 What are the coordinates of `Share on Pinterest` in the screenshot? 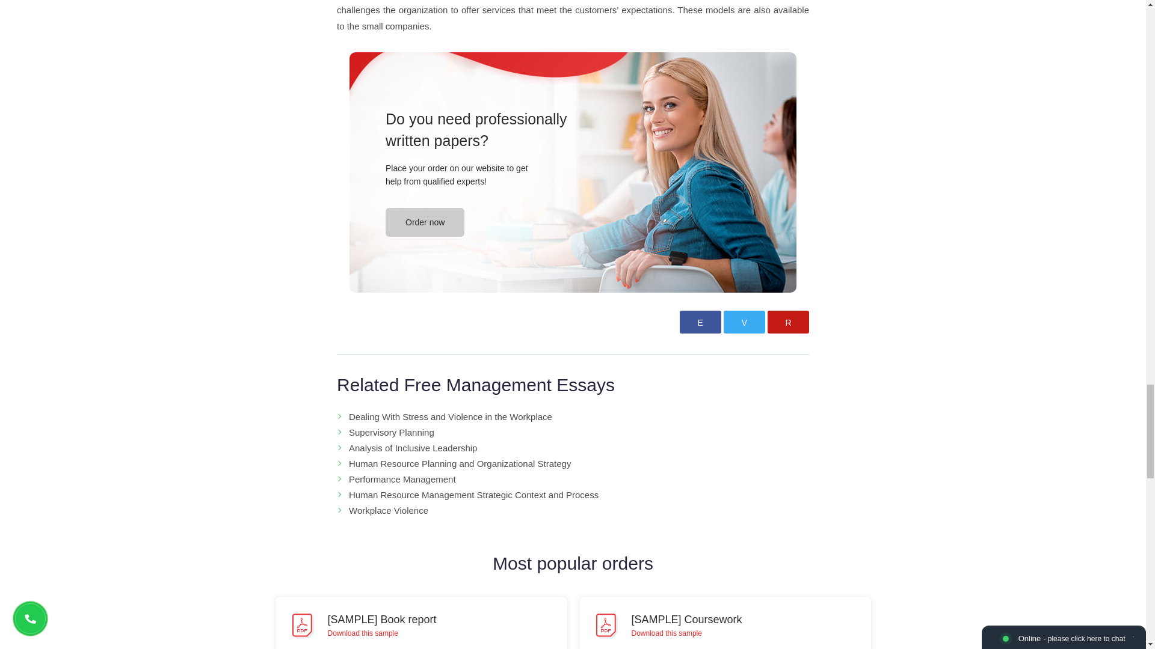 It's located at (788, 322).